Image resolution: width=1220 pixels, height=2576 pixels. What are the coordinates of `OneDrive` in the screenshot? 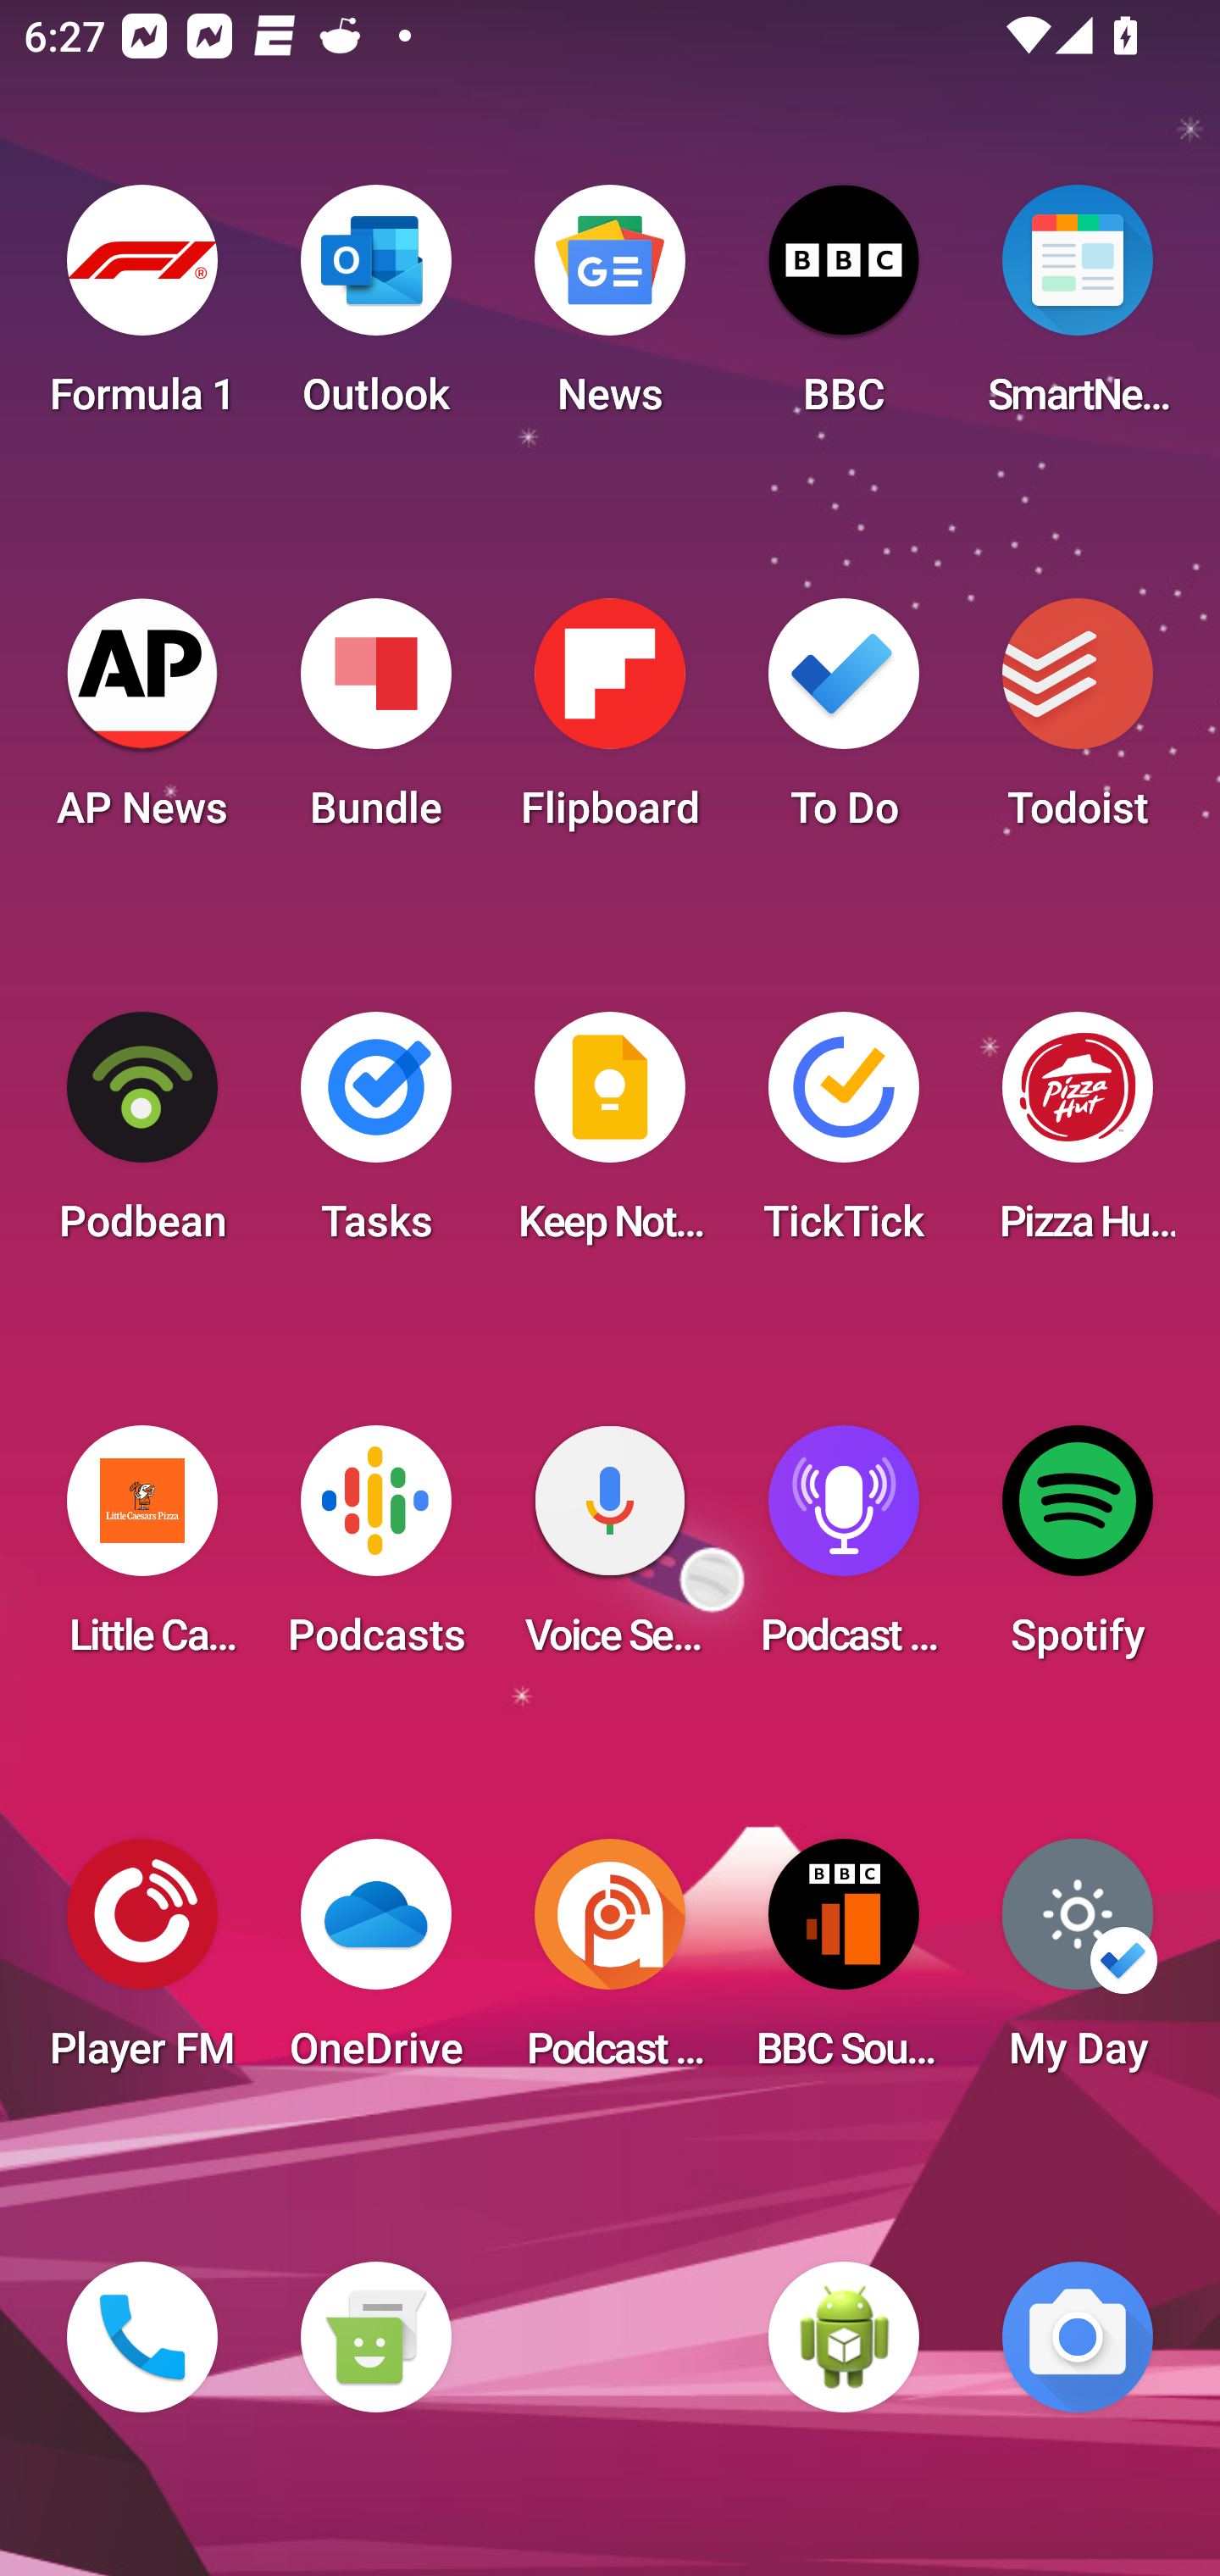 It's located at (375, 1964).